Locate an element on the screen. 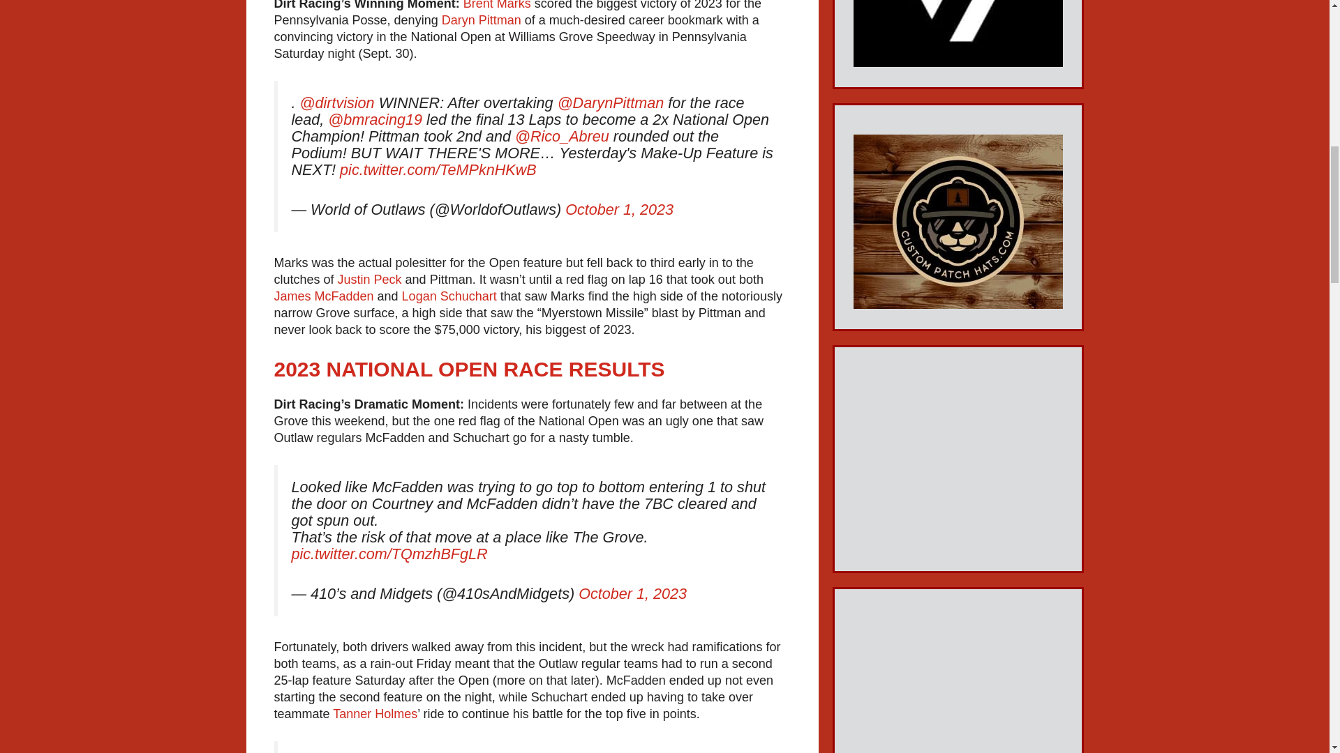 The width and height of the screenshot is (1340, 753). Scroll back to top is located at coordinates (1295, 662).